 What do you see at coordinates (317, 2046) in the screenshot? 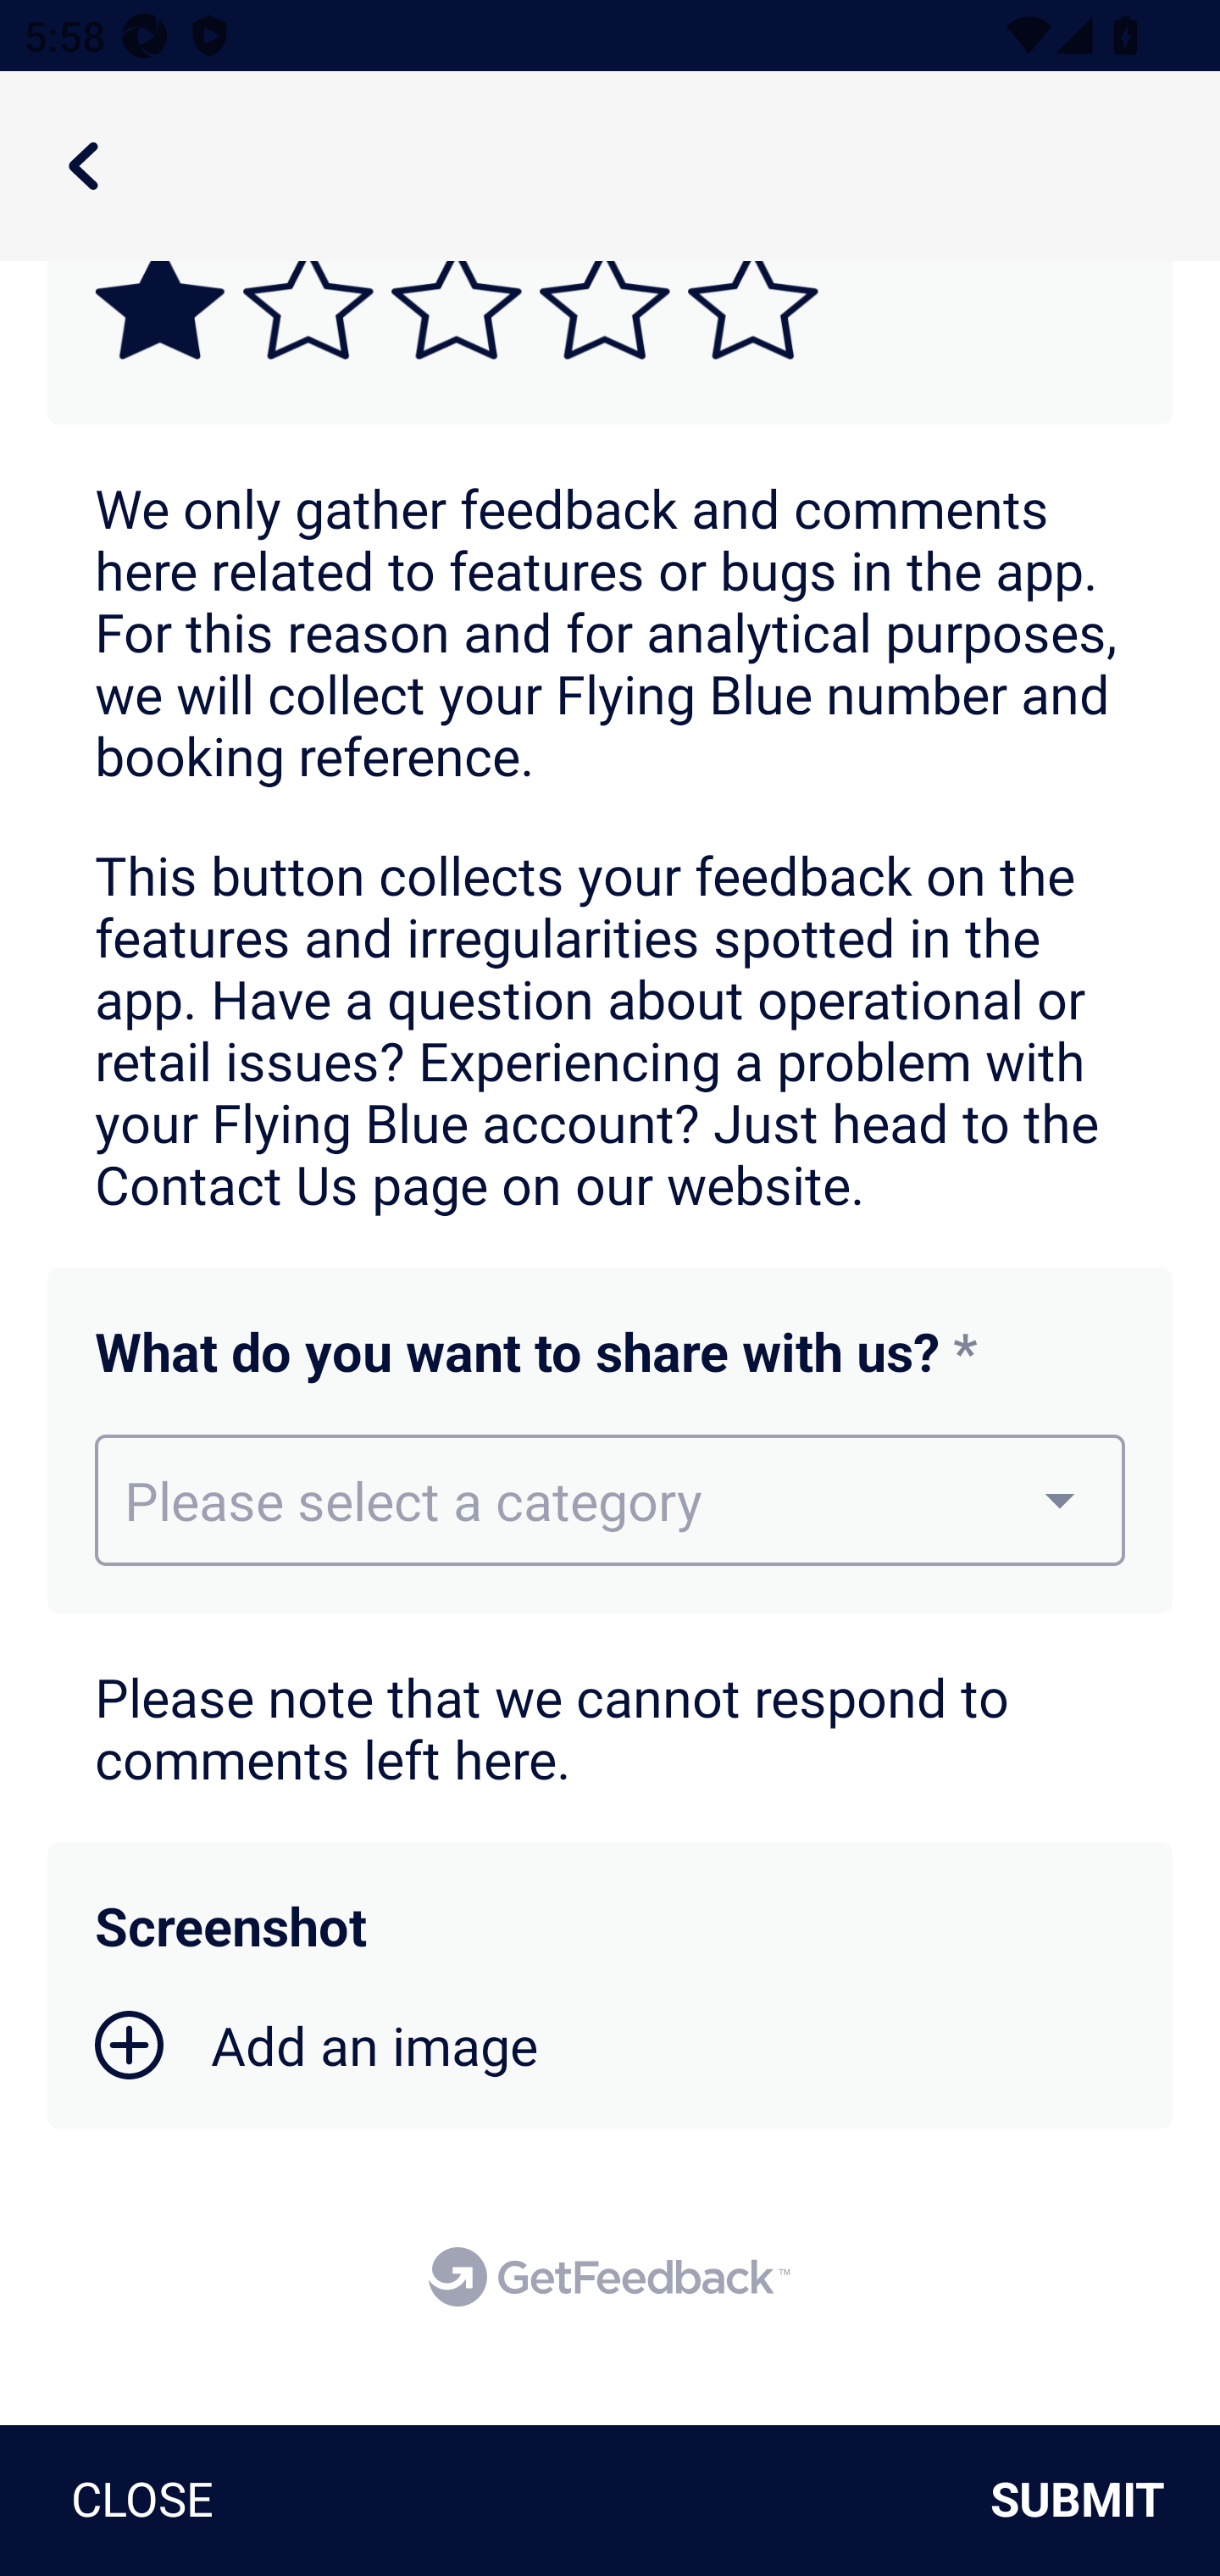
I see `Add an image` at bounding box center [317, 2046].